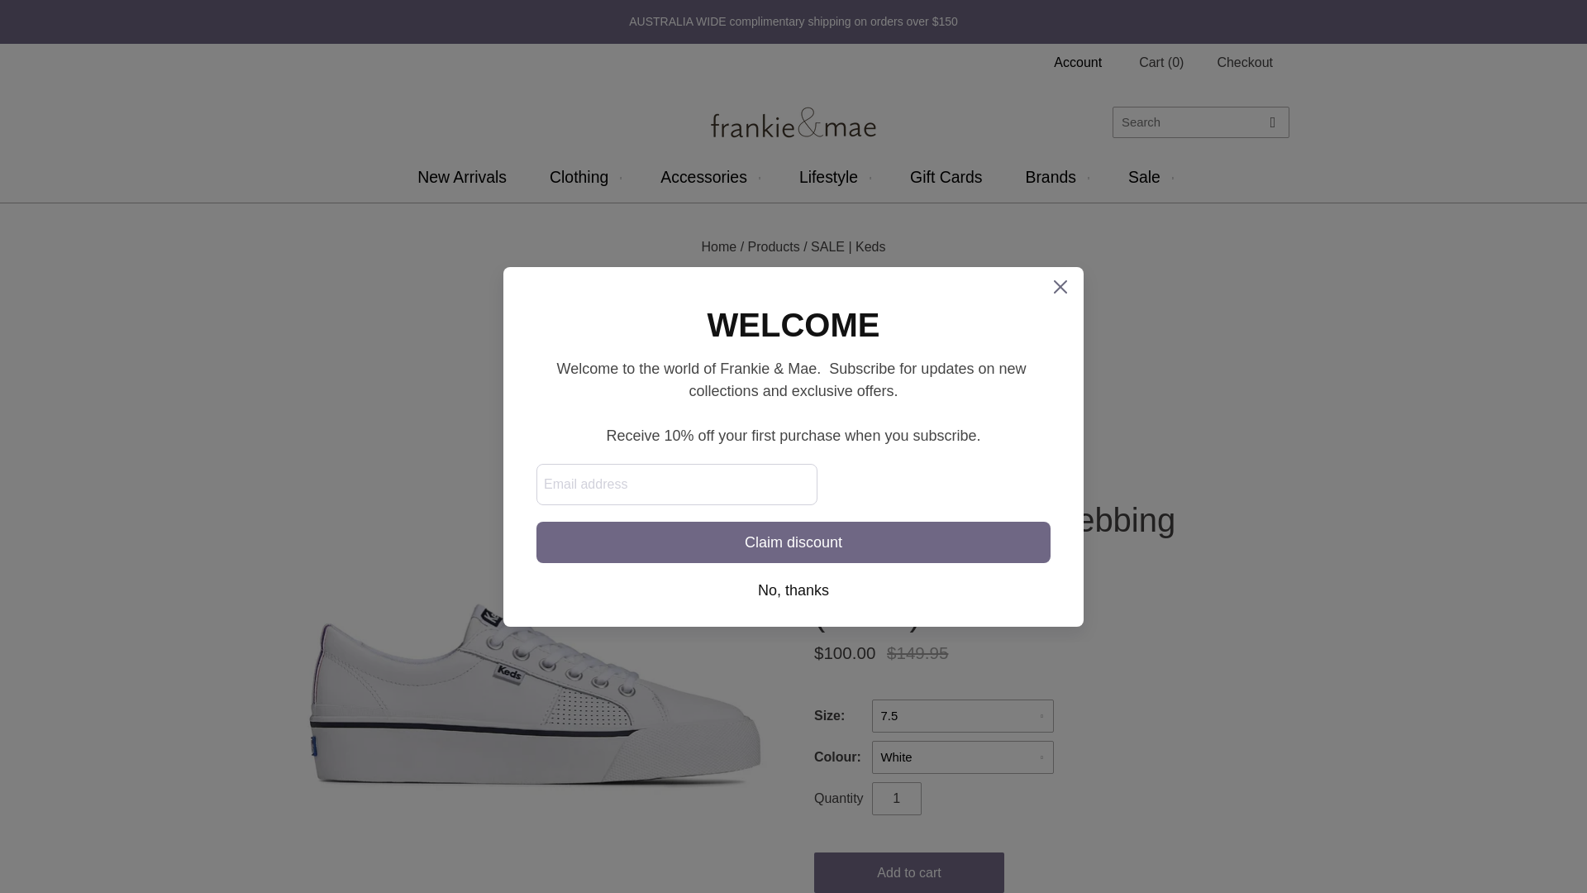 The height and width of the screenshot is (893, 1587). Describe the element at coordinates (461, 177) in the screenshot. I see `New Arrivals` at that location.